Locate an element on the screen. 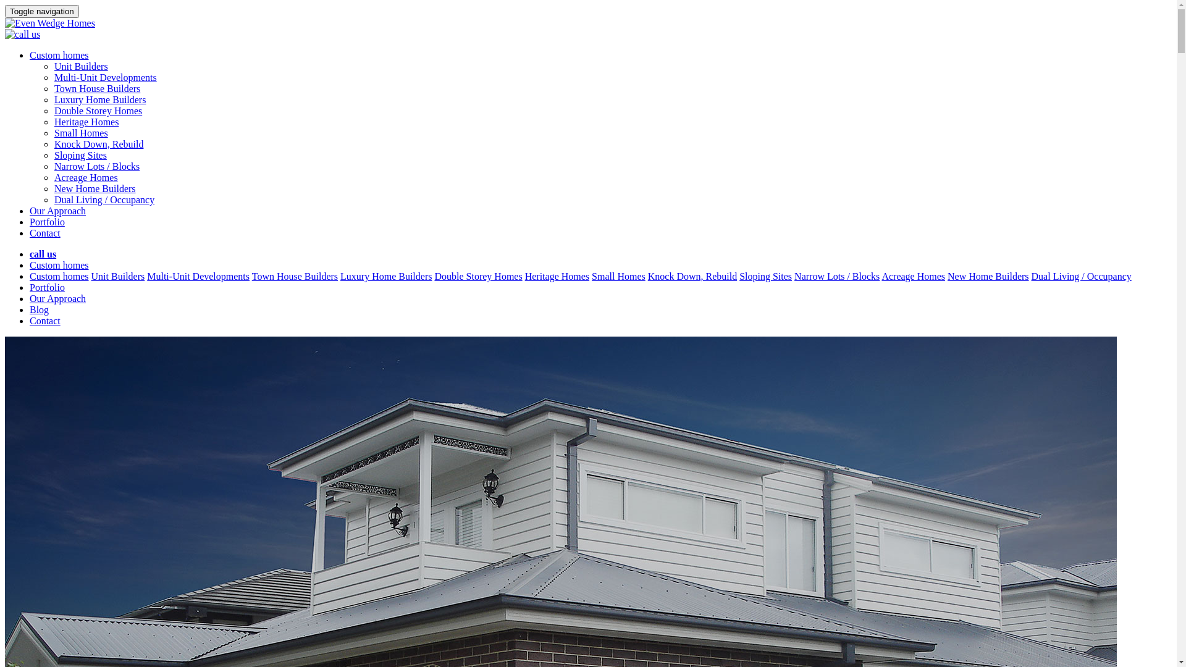  Our Approach is located at coordinates (58, 299).